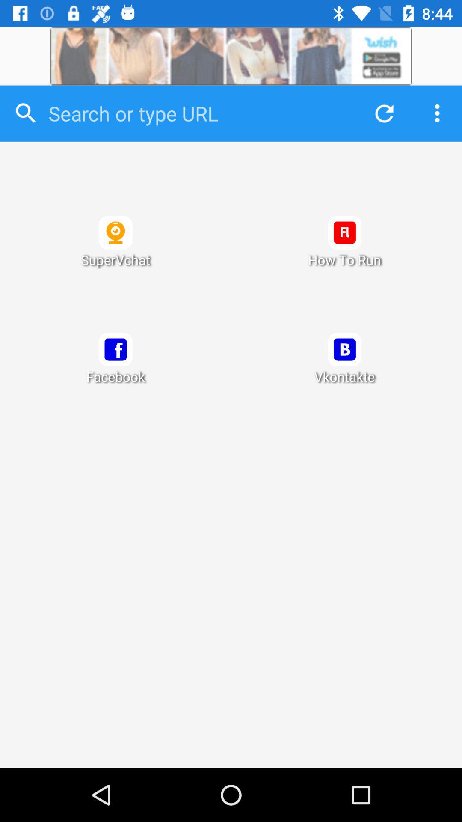  Describe the element at coordinates (231, 455) in the screenshot. I see `various apps` at that location.